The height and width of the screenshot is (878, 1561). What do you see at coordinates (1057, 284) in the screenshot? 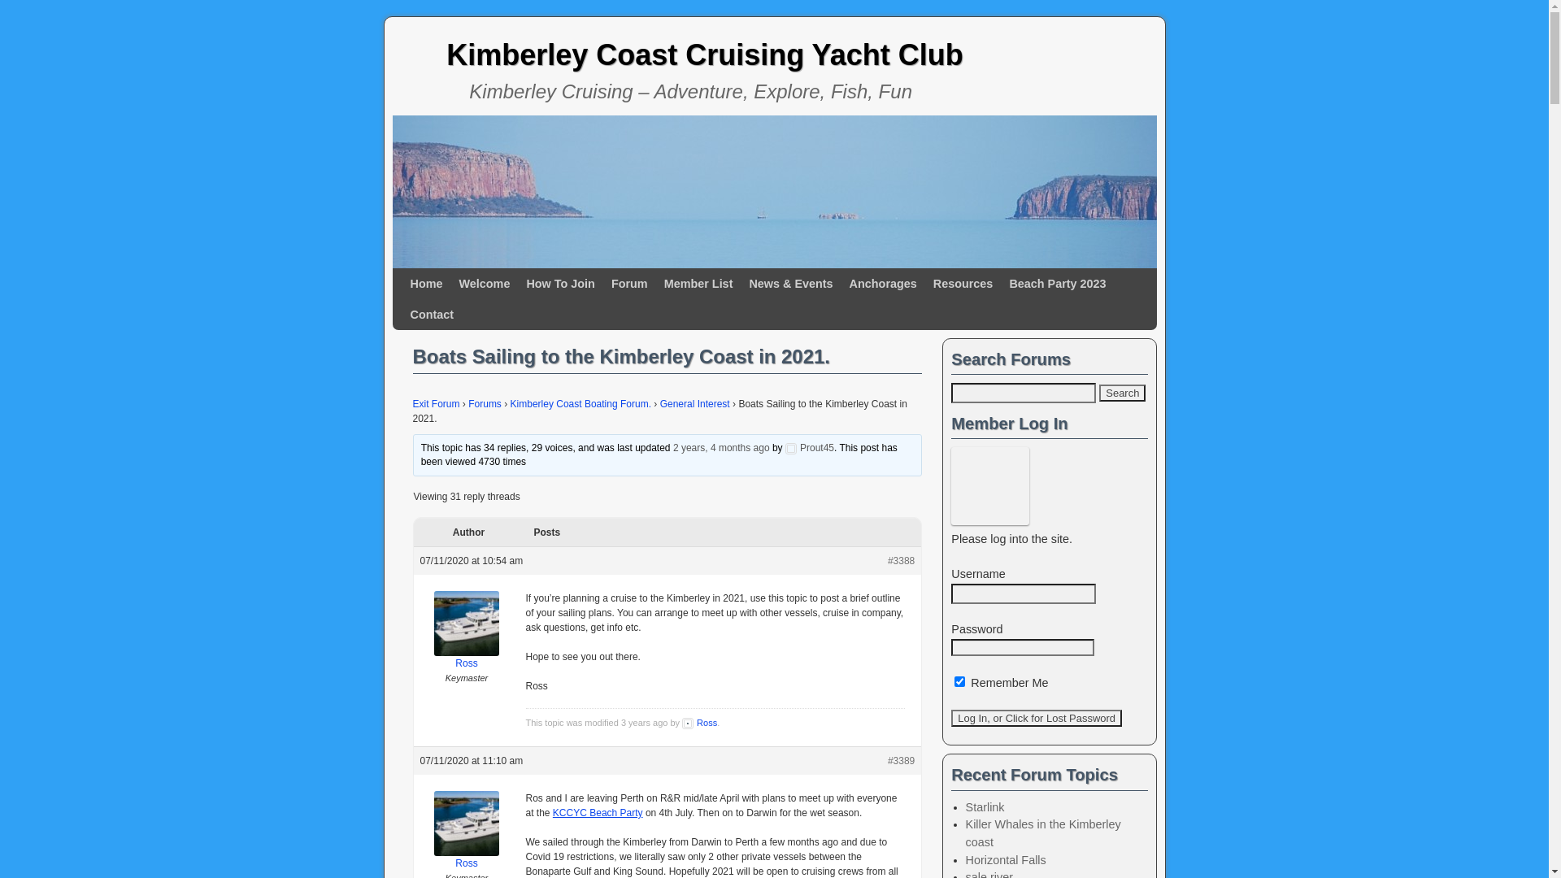
I see `Beach Party 2023` at bounding box center [1057, 284].